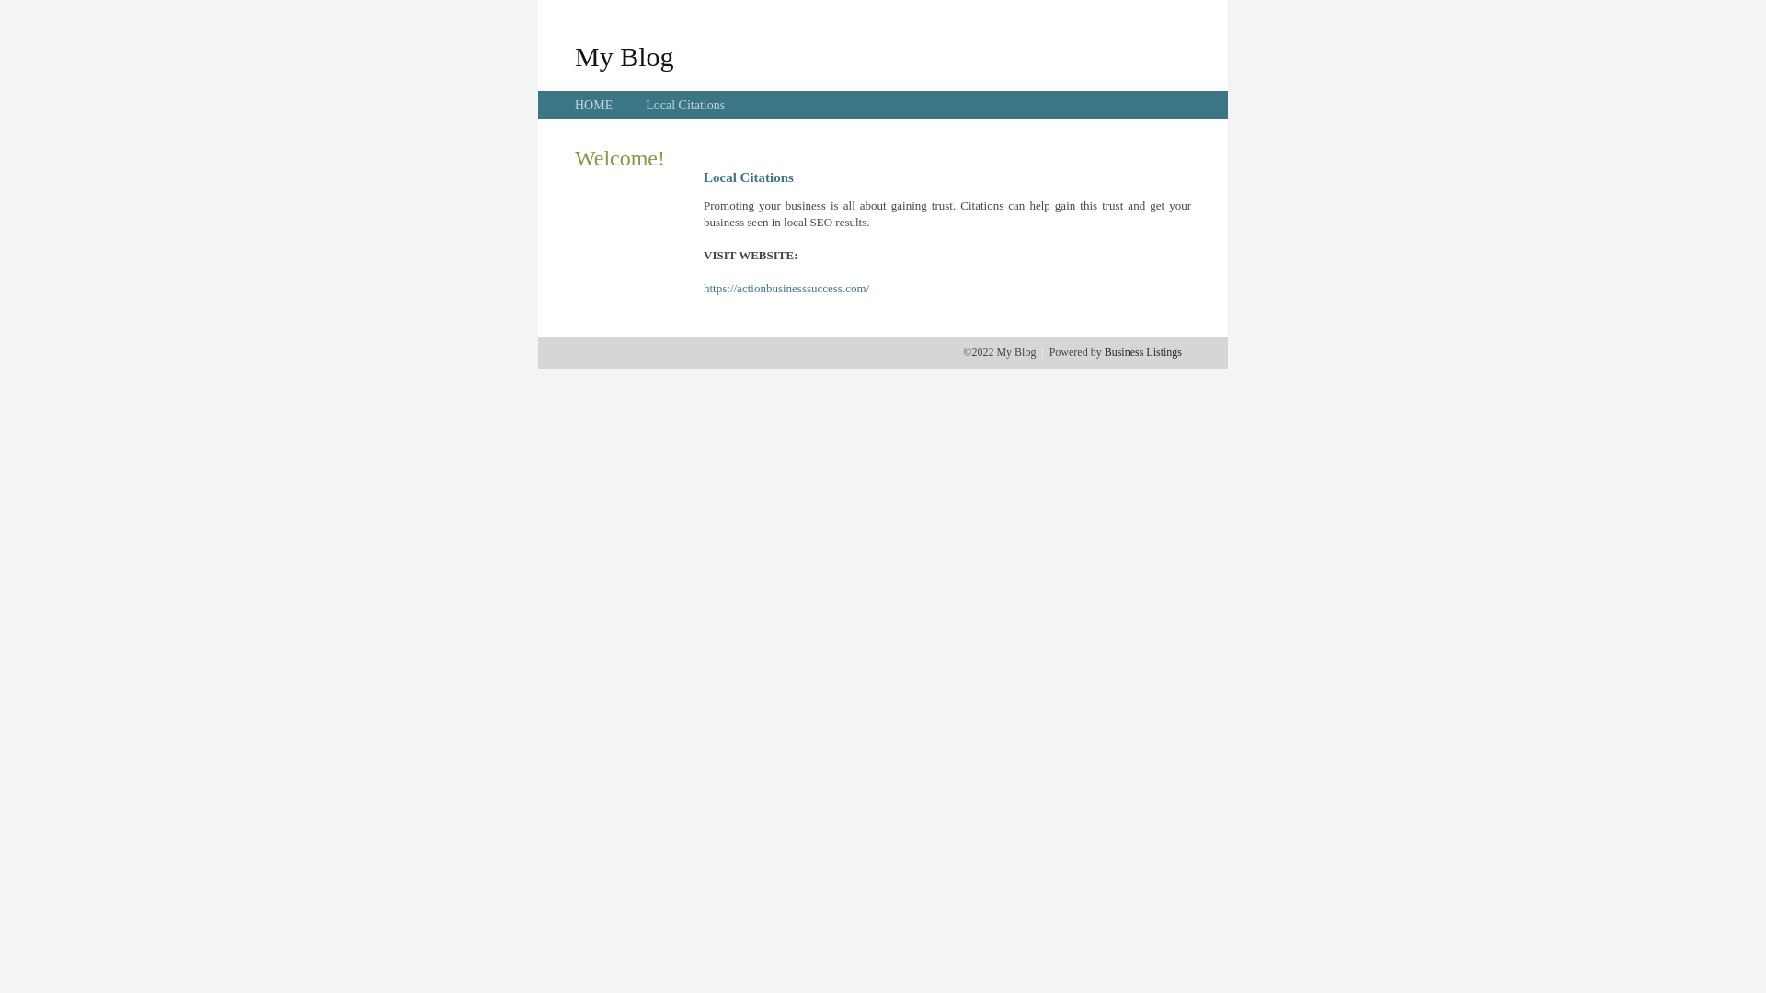 The width and height of the screenshot is (1766, 993). What do you see at coordinates (594, 105) in the screenshot?
I see `HOME` at bounding box center [594, 105].